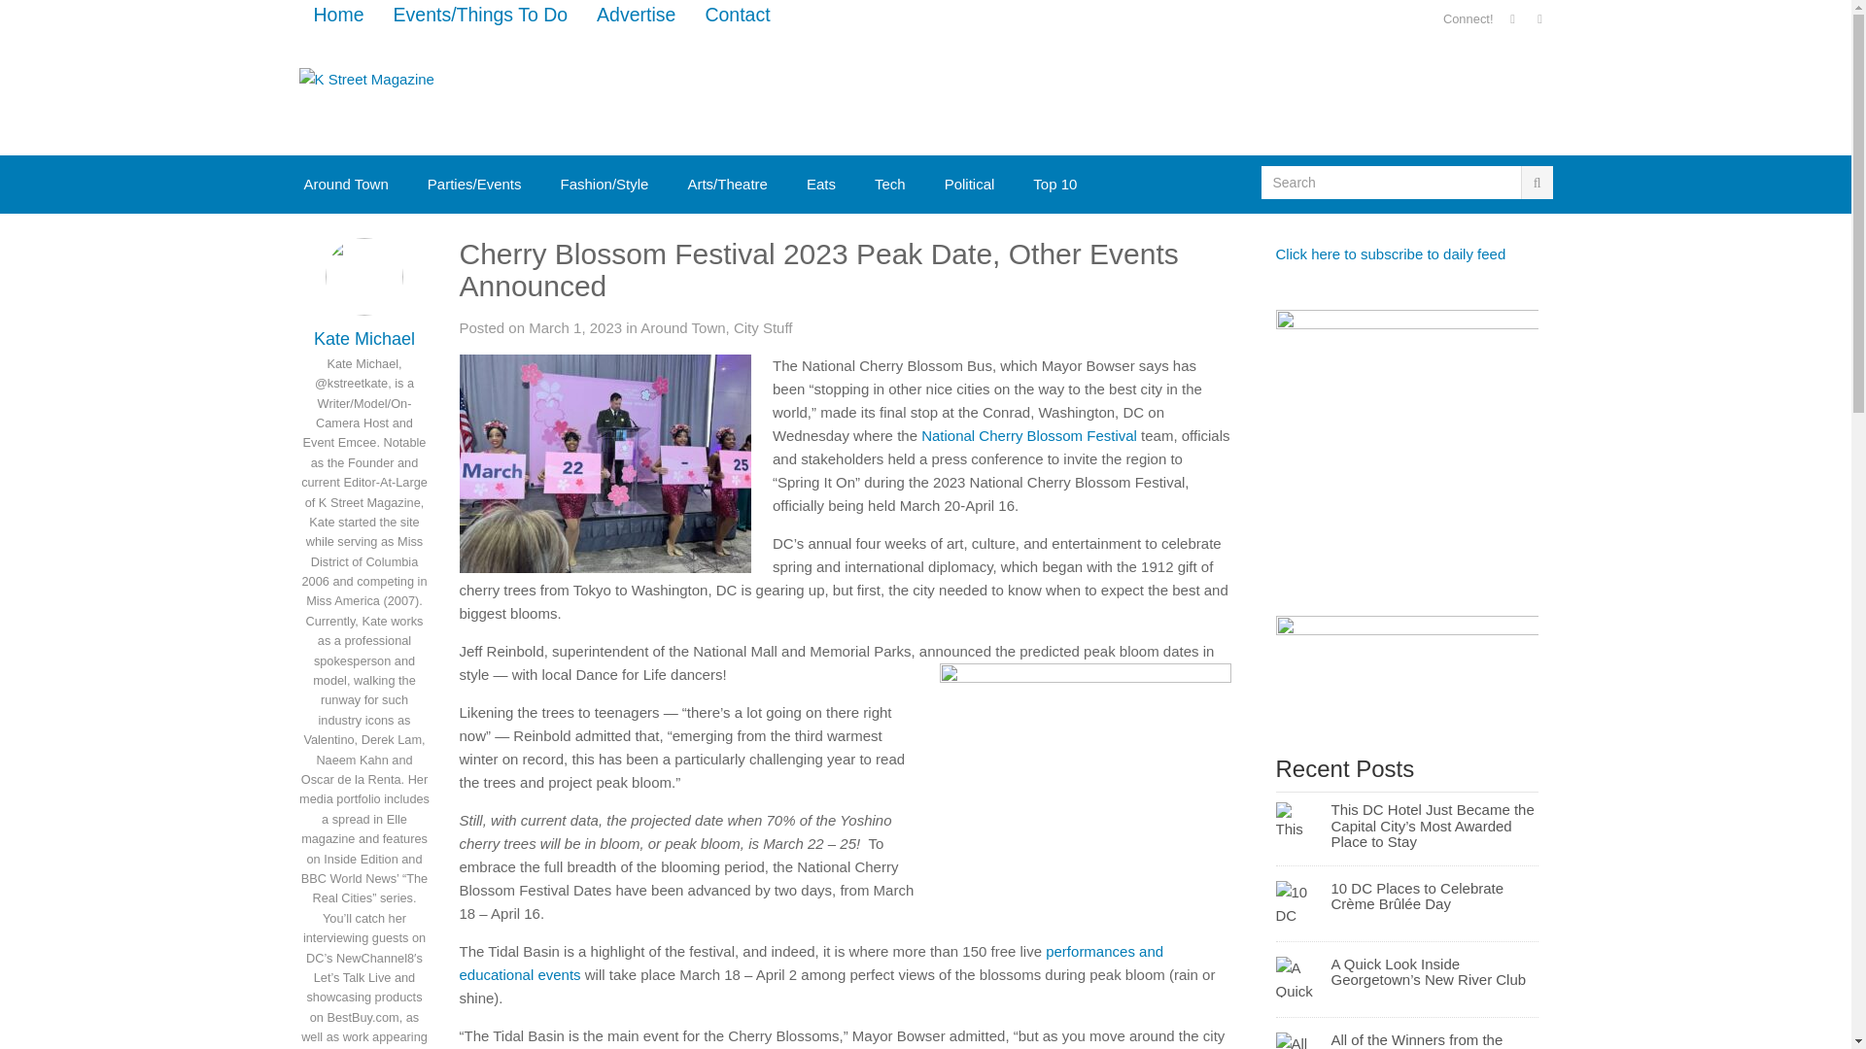 Image resolution: width=1866 pixels, height=1049 pixels. Describe the element at coordinates (636, 16) in the screenshot. I see `Advertise` at that location.